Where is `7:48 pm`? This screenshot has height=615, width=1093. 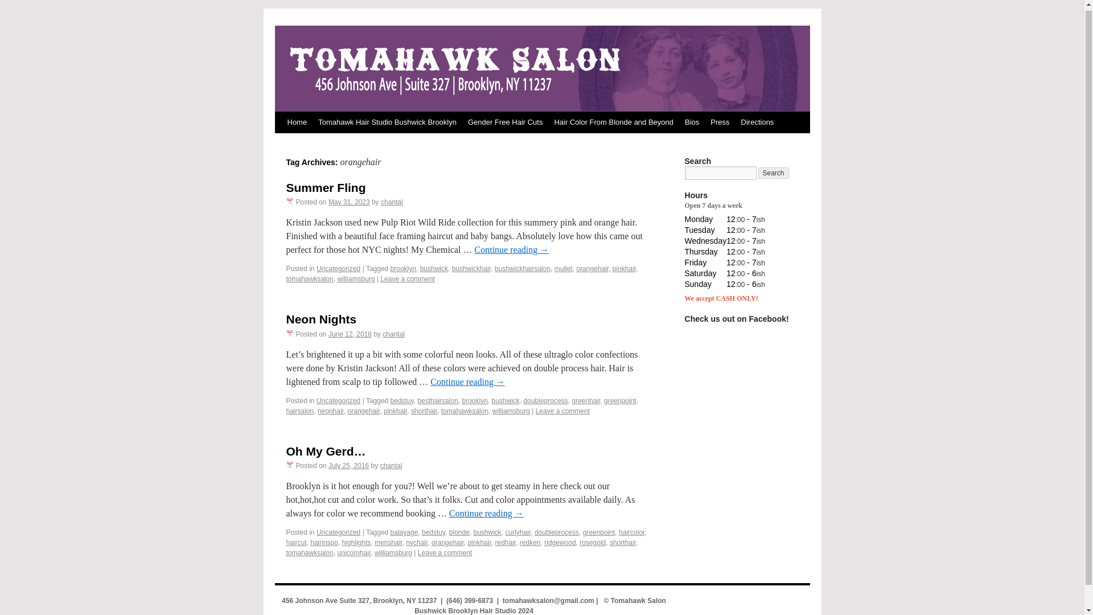 7:48 pm is located at coordinates (348, 466).